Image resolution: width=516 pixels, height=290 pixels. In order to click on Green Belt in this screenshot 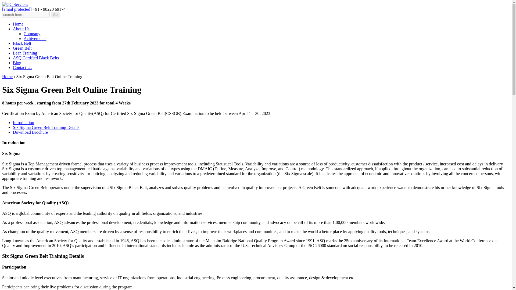, I will do `click(22, 48)`.